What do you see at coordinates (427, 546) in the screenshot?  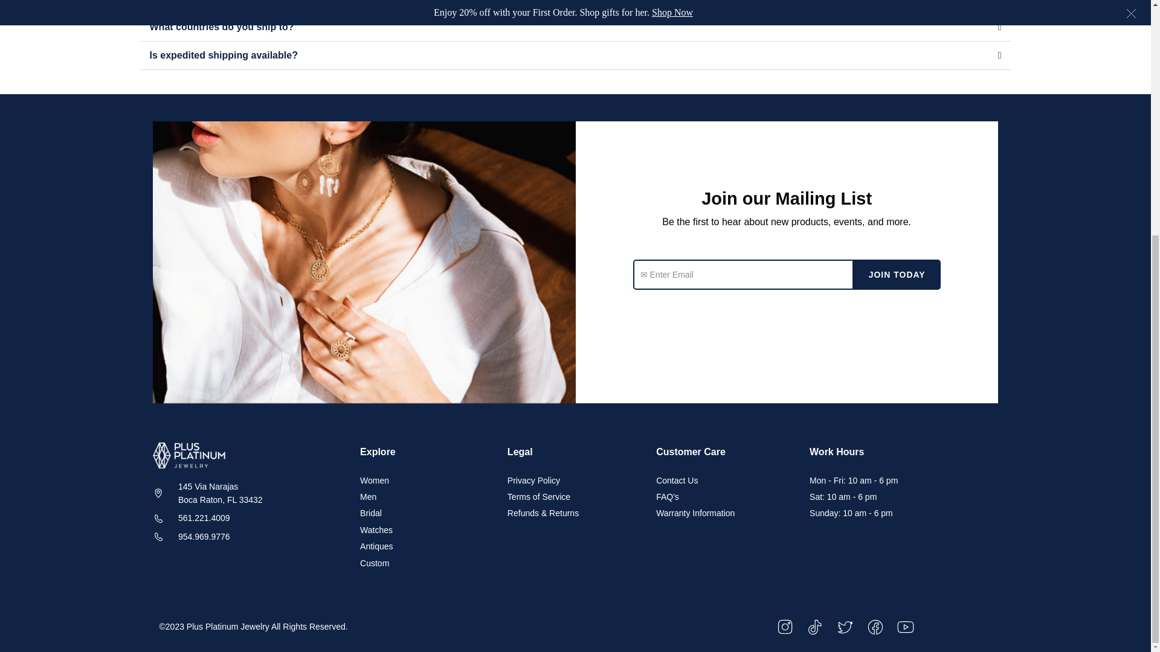 I see `Antiques` at bounding box center [427, 546].